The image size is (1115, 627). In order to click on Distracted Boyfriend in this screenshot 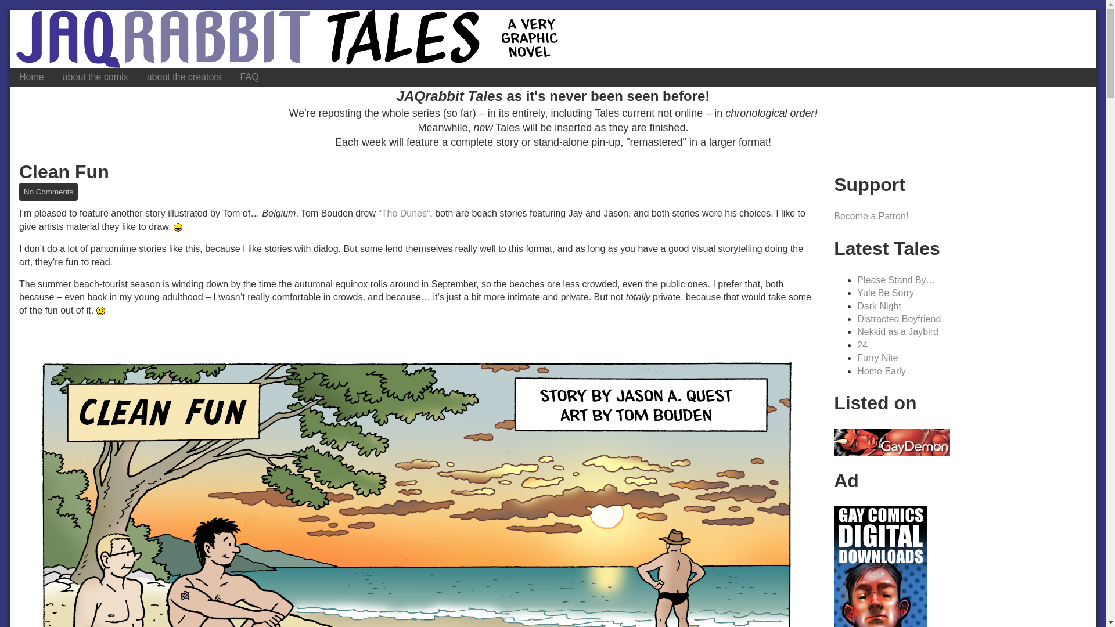, I will do `click(899, 319)`.